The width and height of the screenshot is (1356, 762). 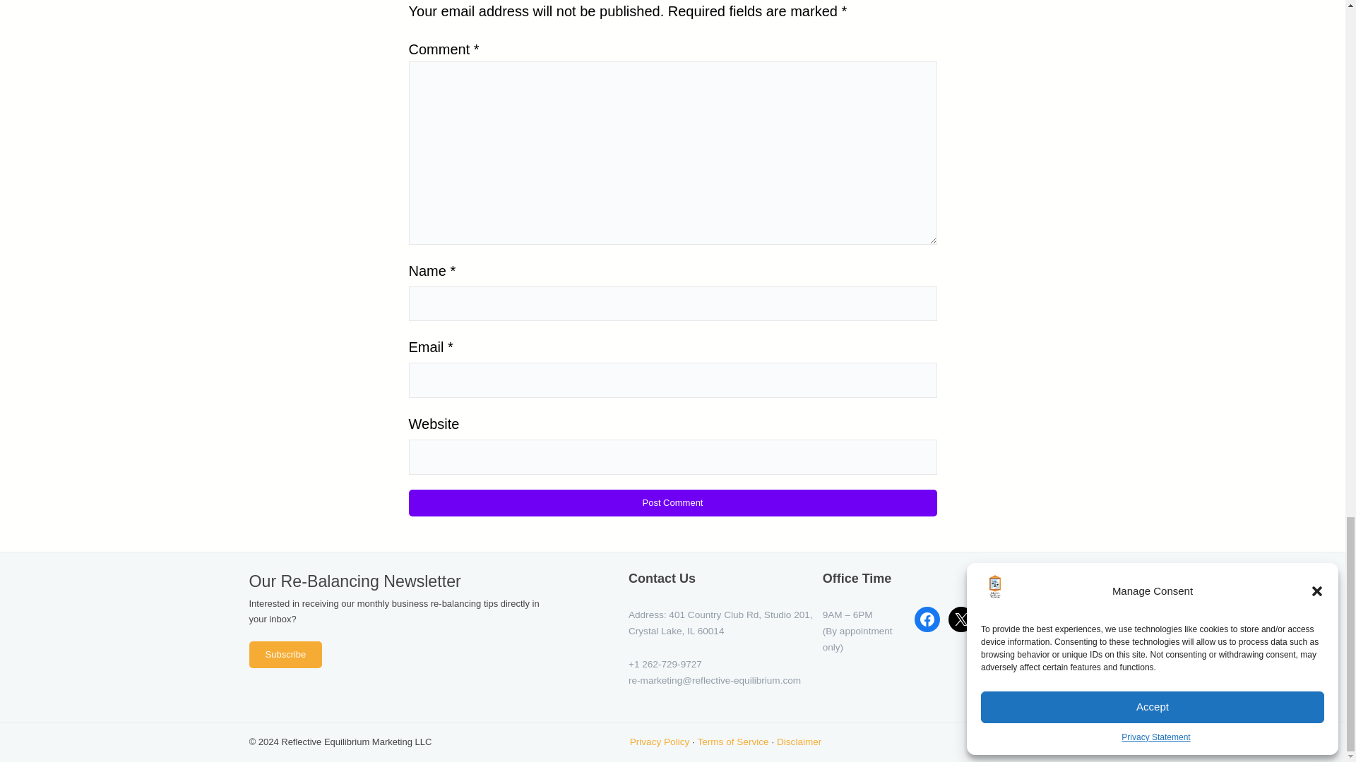 I want to click on Facebook, so click(x=927, y=619).